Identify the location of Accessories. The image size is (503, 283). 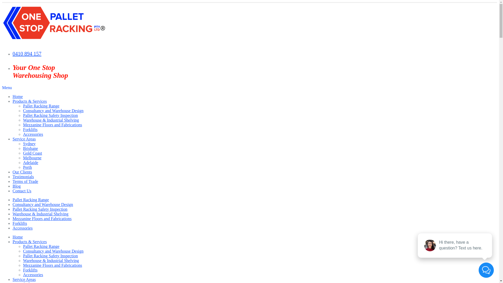
(33, 134).